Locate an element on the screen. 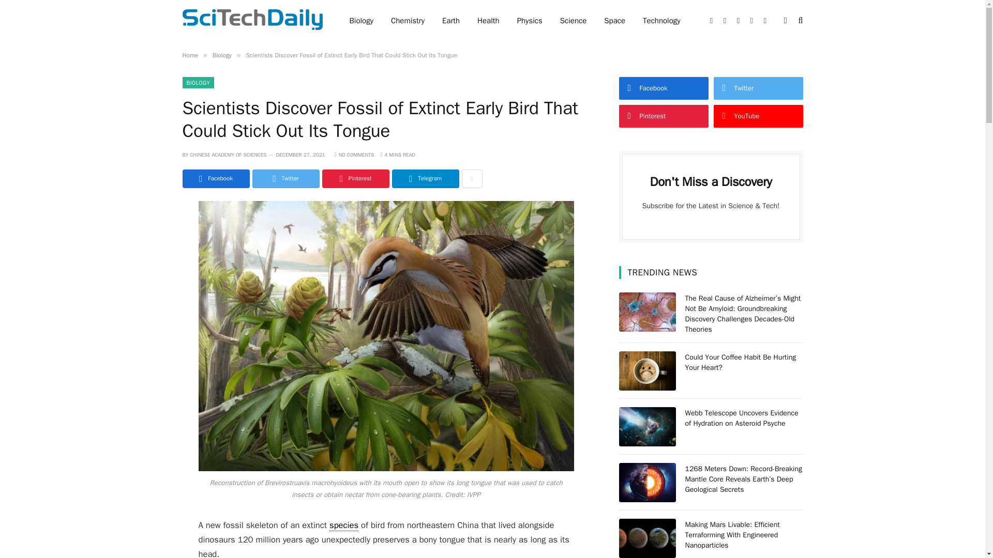 This screenshot has width=993, height=558. Technology is located at coordinates (661, 21).